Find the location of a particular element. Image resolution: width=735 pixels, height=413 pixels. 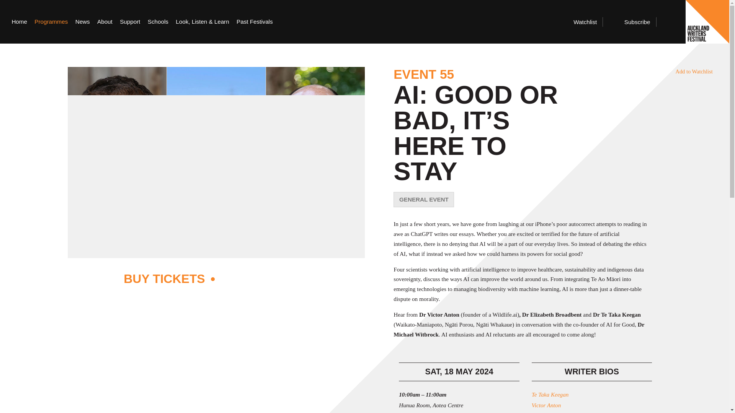

Support is located at coordinates (130, 22).